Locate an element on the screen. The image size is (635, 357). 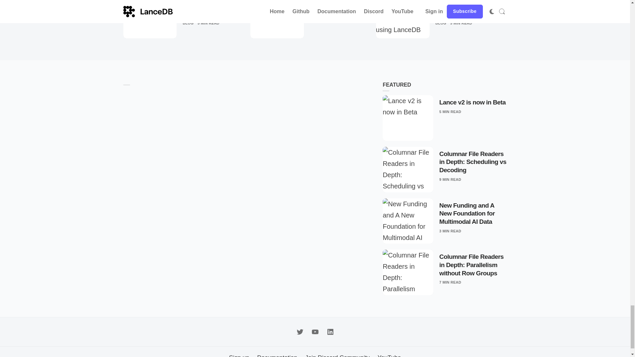
BLOG is located at coordinates (315, 15).